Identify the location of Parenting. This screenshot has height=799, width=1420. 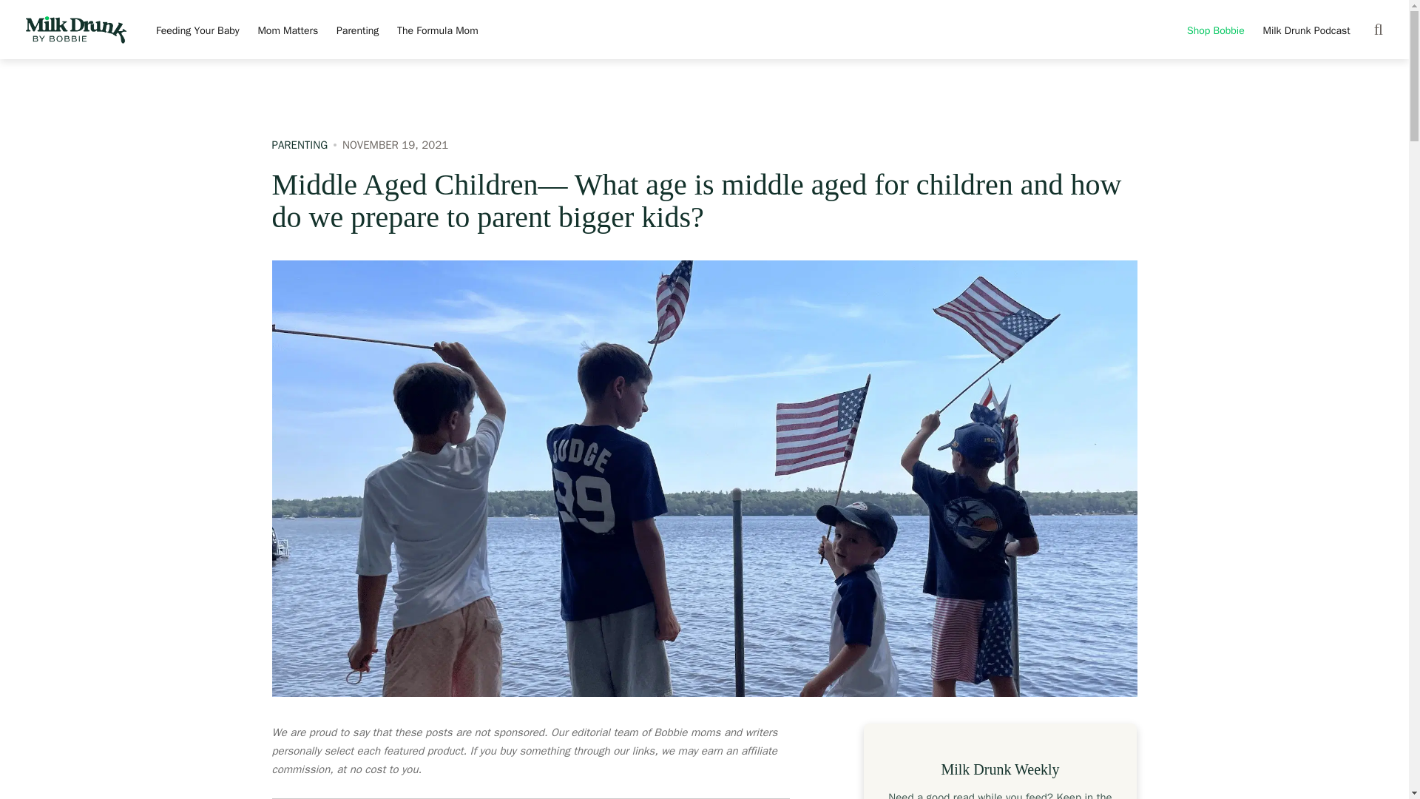
(358, 31).